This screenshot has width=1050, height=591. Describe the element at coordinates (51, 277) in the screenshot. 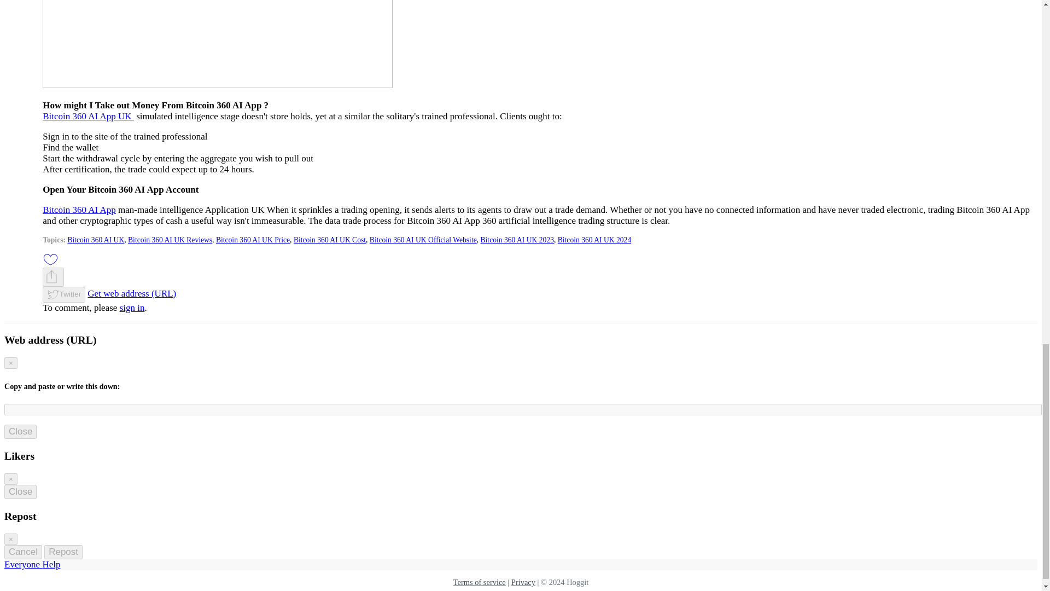

I see `Share` at that location.